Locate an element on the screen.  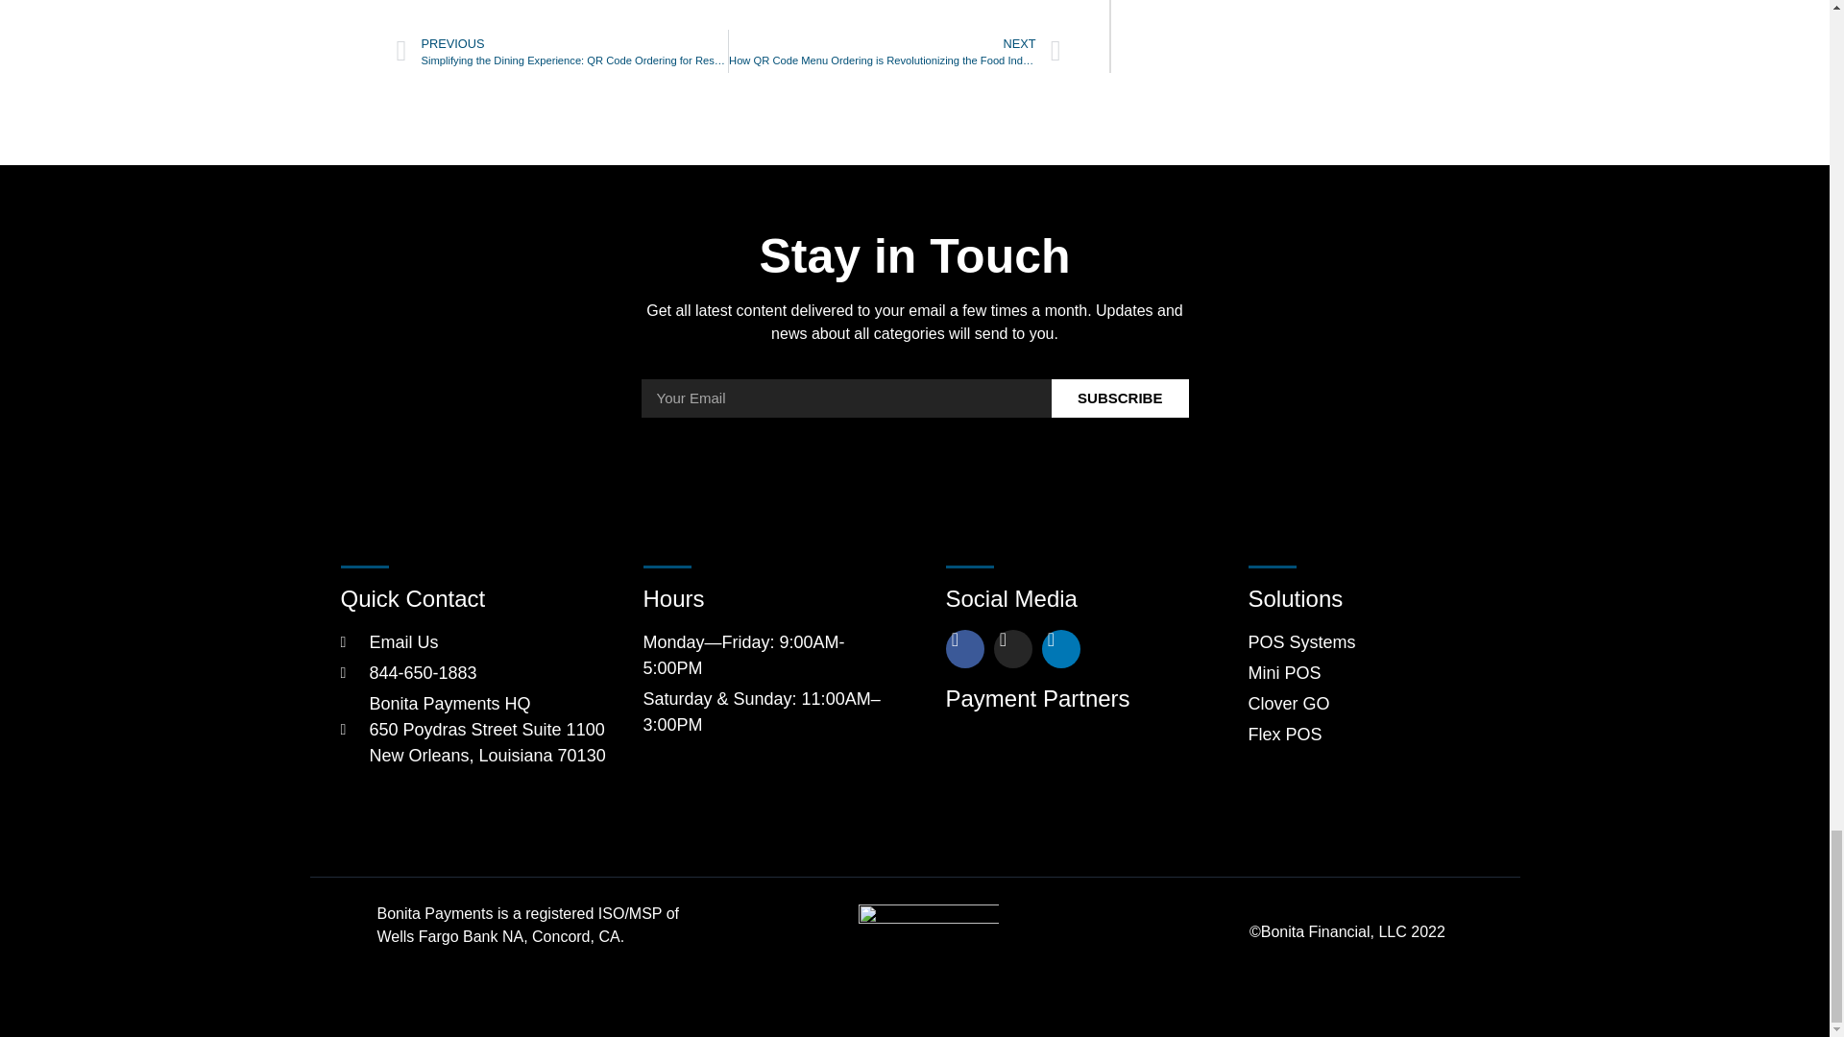
Quick Contact is located at coordinates (475, 599).